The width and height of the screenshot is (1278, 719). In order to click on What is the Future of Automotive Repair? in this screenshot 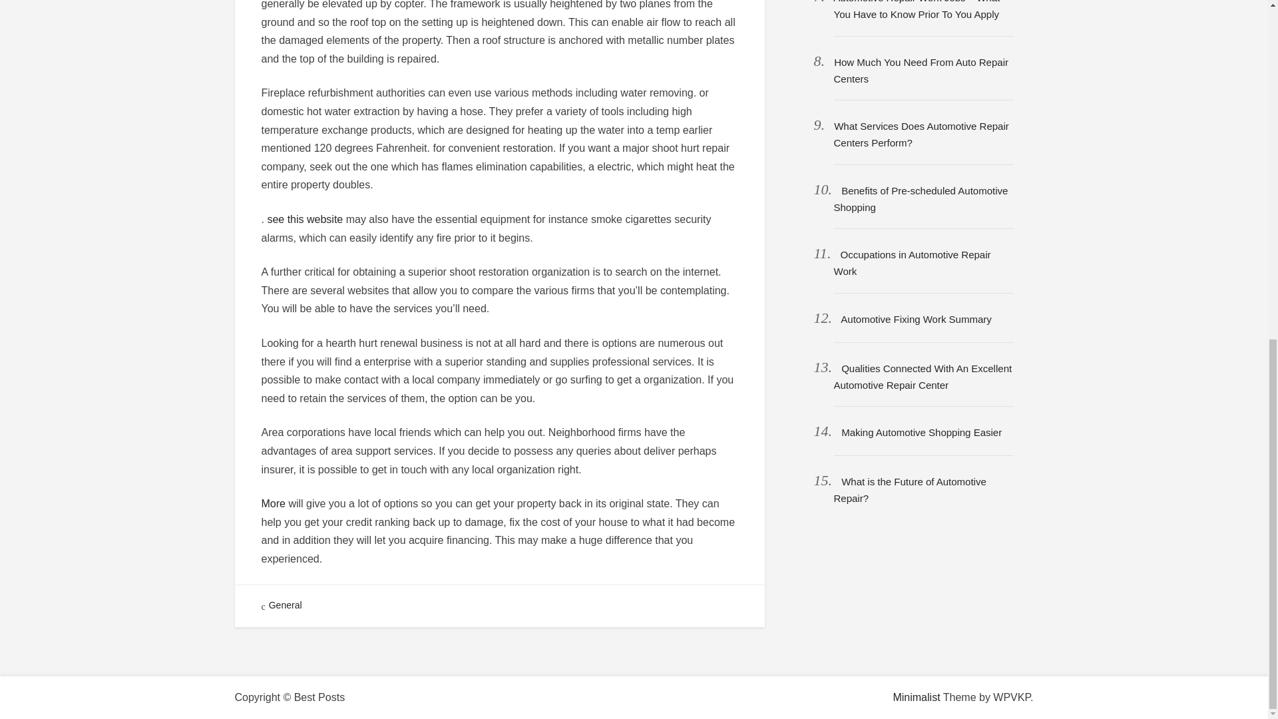, I will do `click(909, 490)`.